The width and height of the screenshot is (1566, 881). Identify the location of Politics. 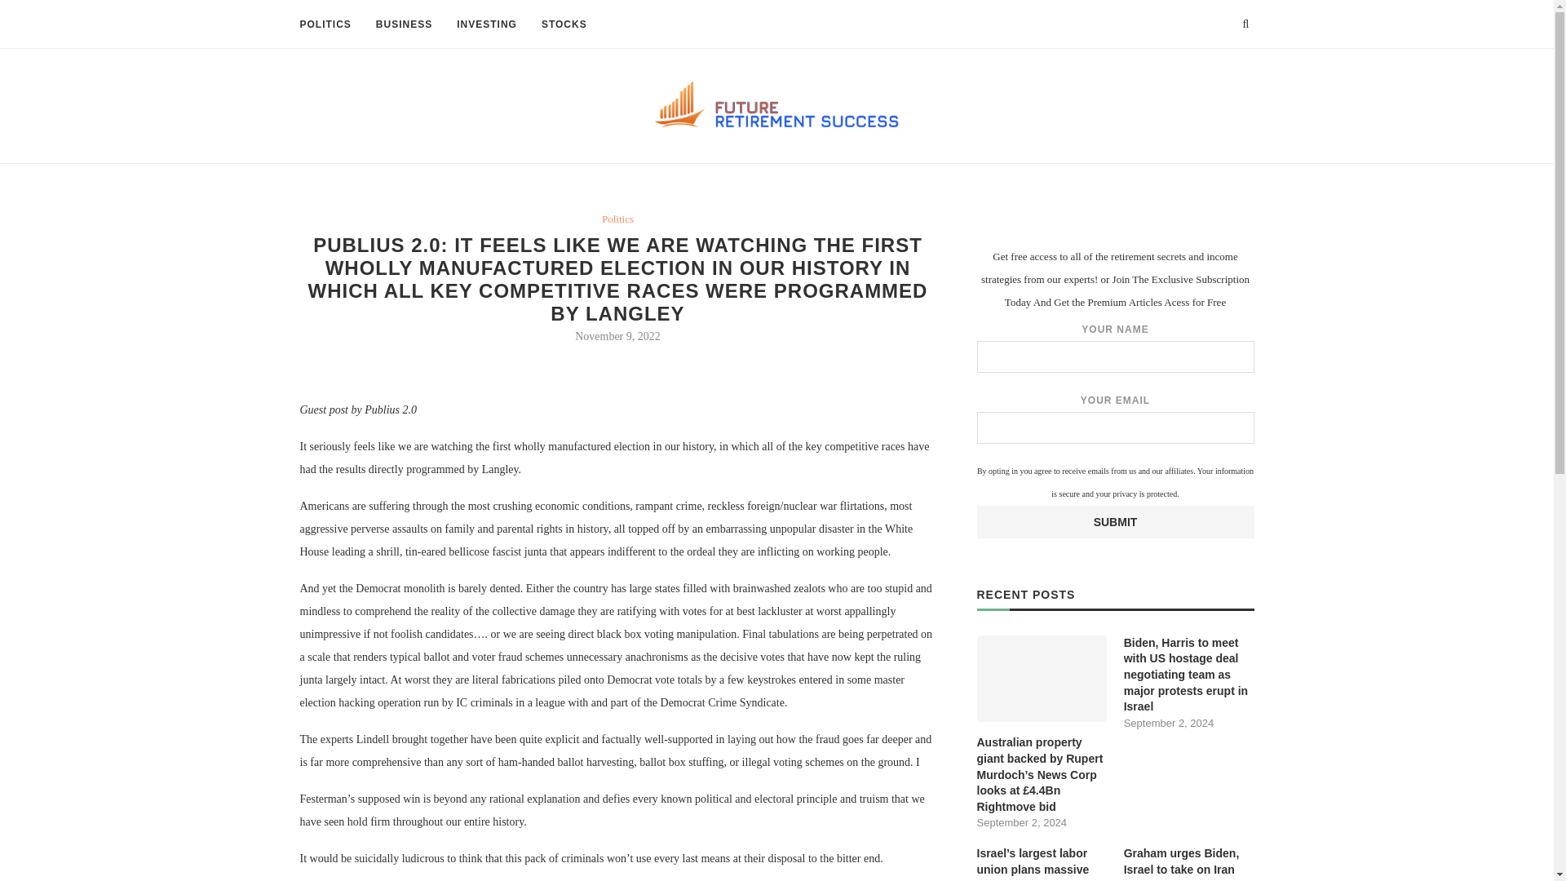
(617, 219).